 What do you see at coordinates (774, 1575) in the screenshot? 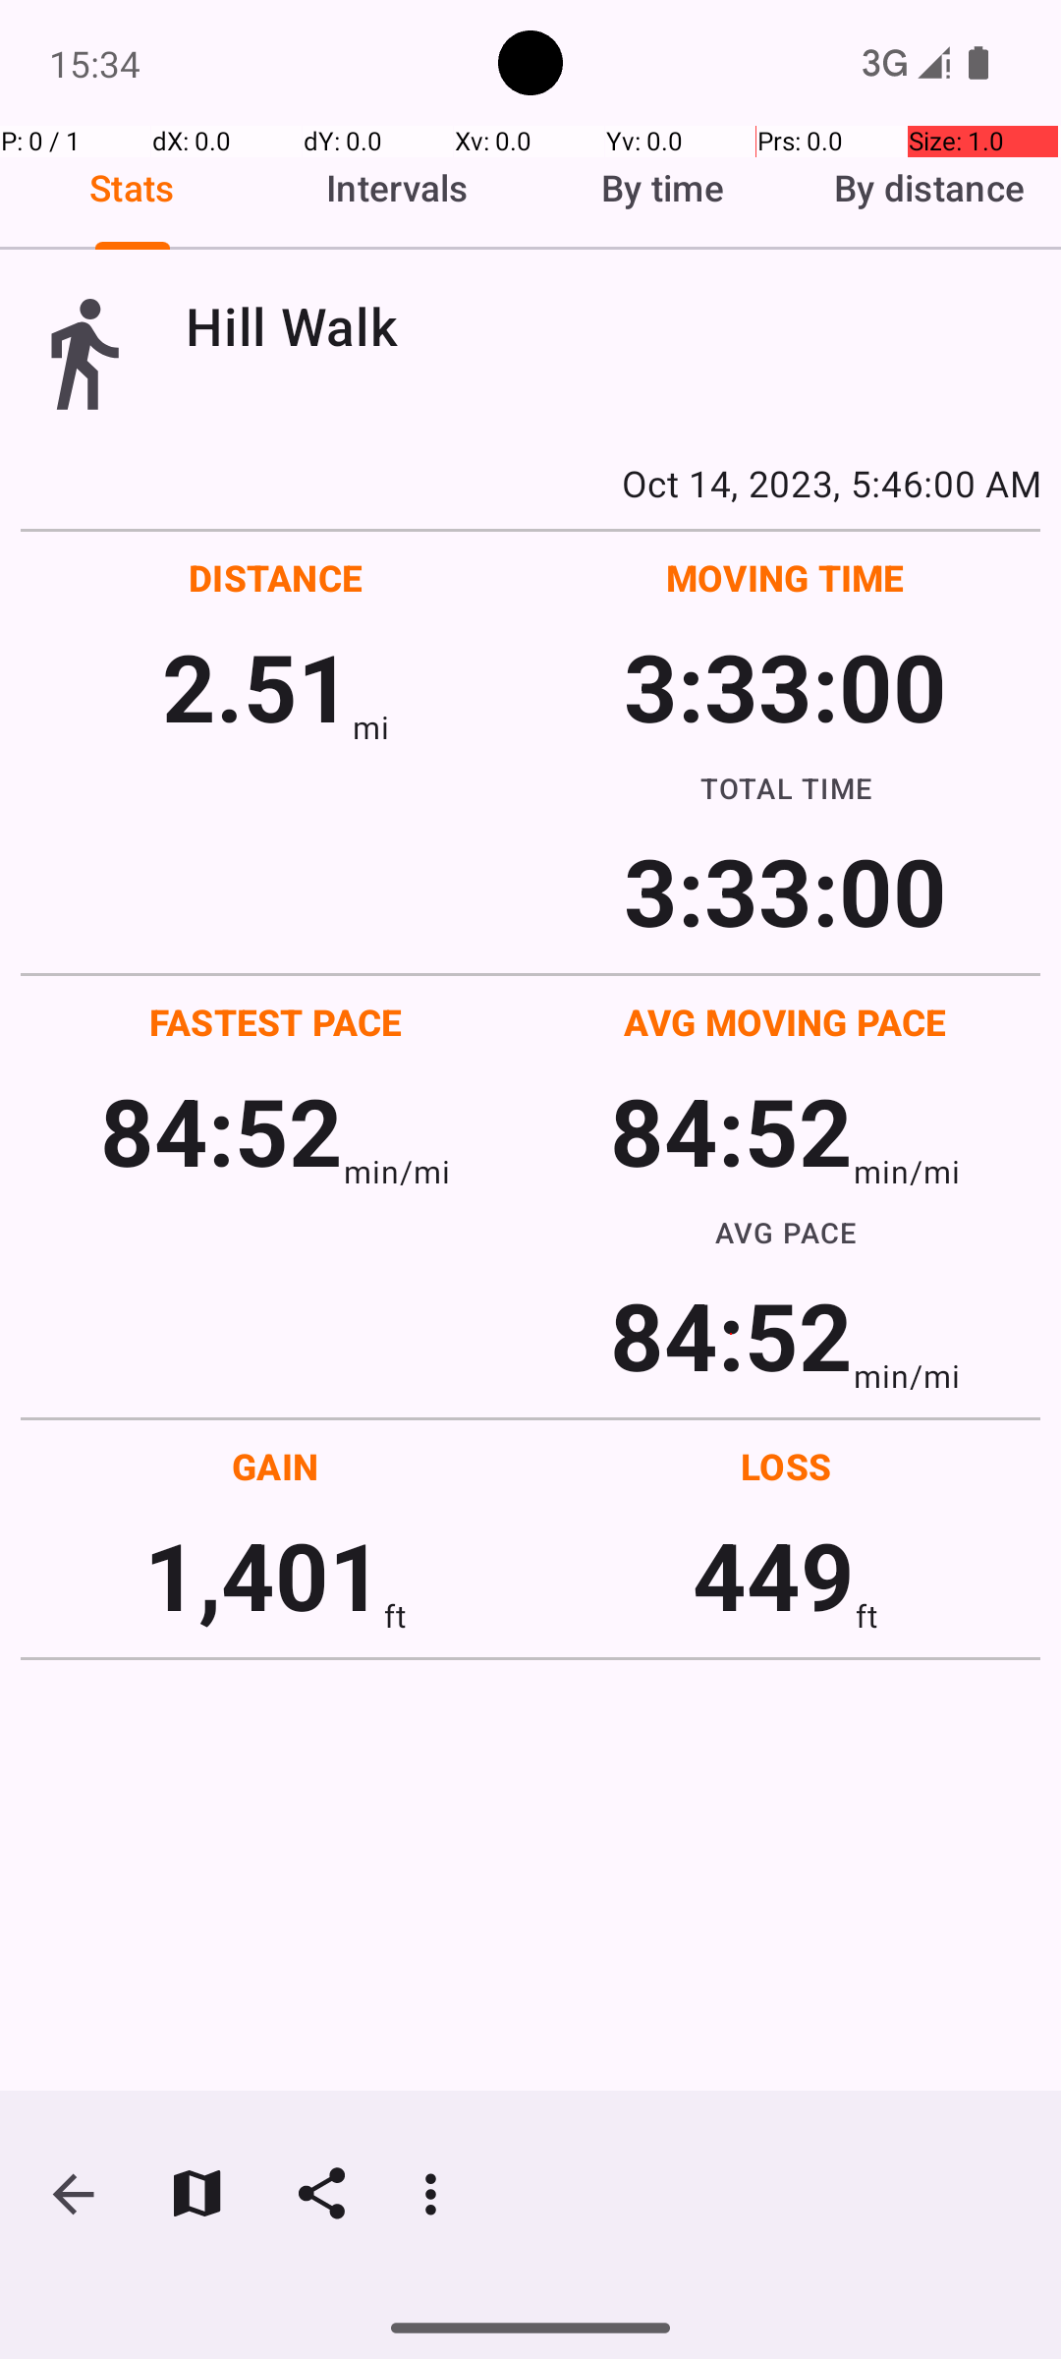
I see `449` at bounding box center [774, 1575].